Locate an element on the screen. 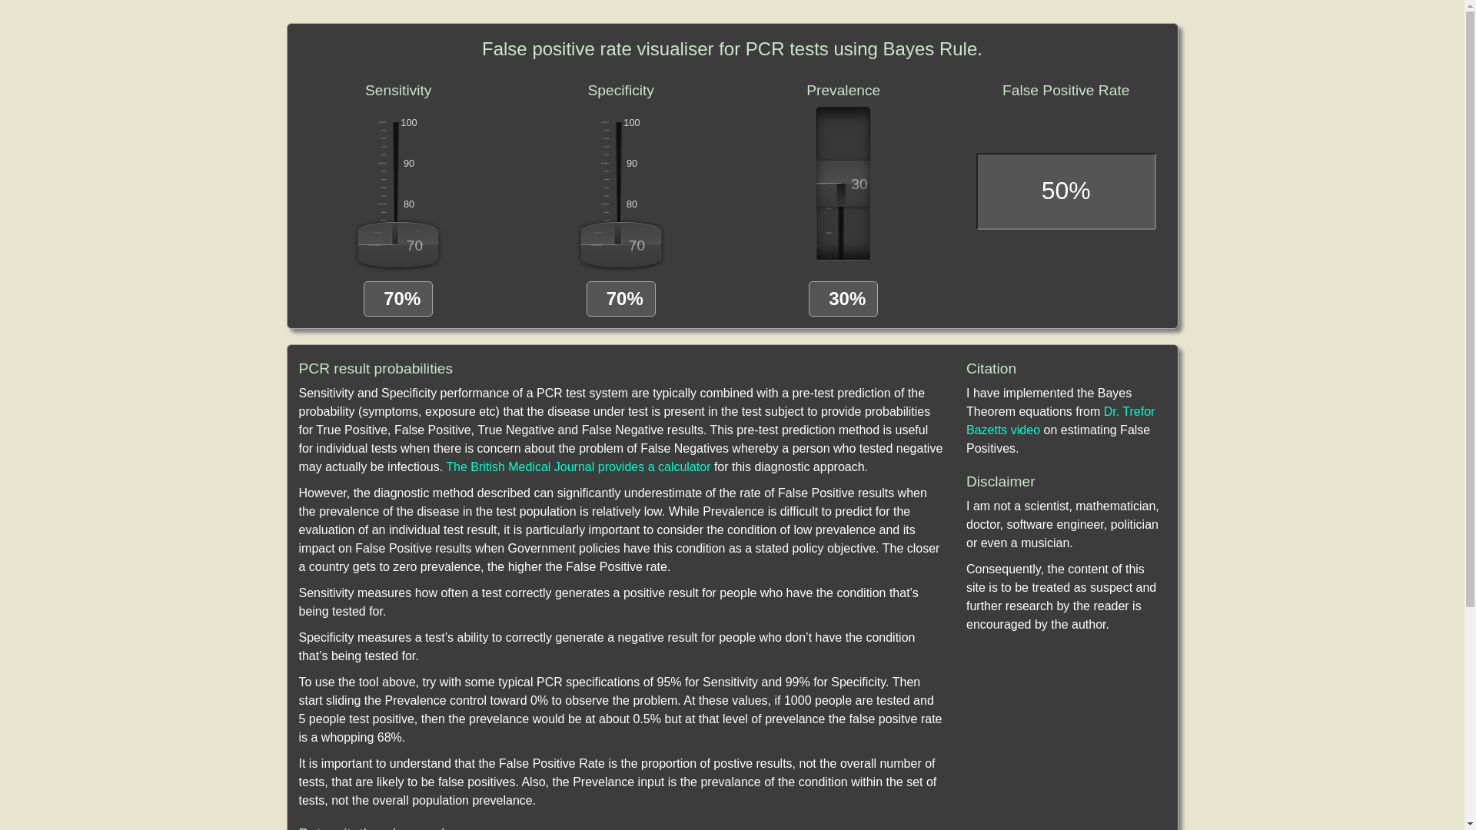 This screenshot has height=830, width=1476. The British Medical Journal provides a calculator is located at coordinates (578, 467).